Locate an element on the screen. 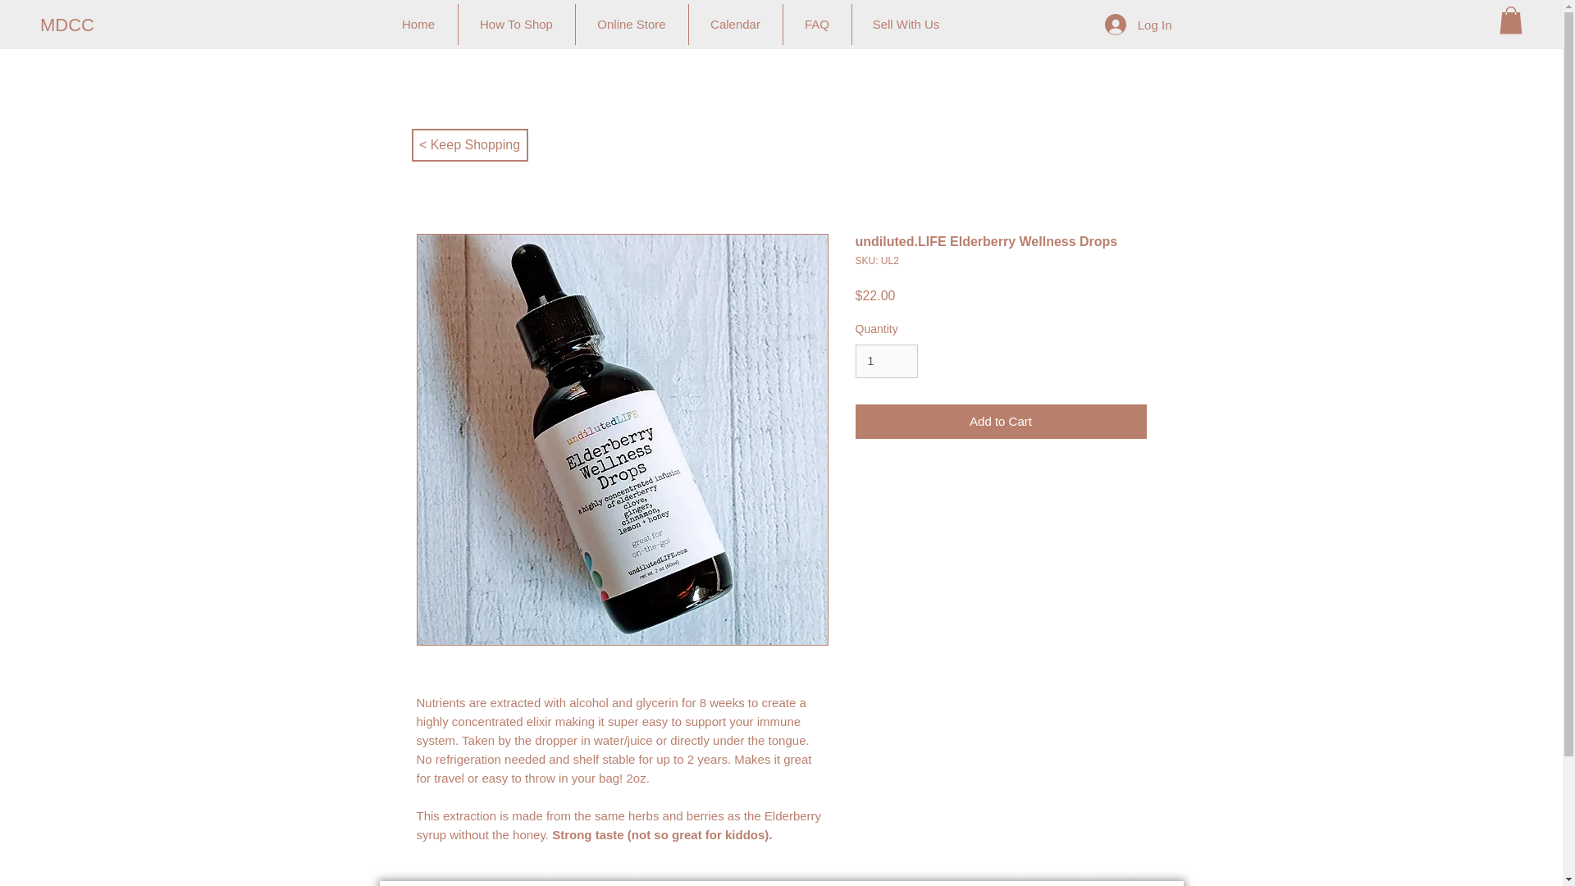 This screenshot has height=886, width=1575. Sell With Us is located at coordinates (906, 25).